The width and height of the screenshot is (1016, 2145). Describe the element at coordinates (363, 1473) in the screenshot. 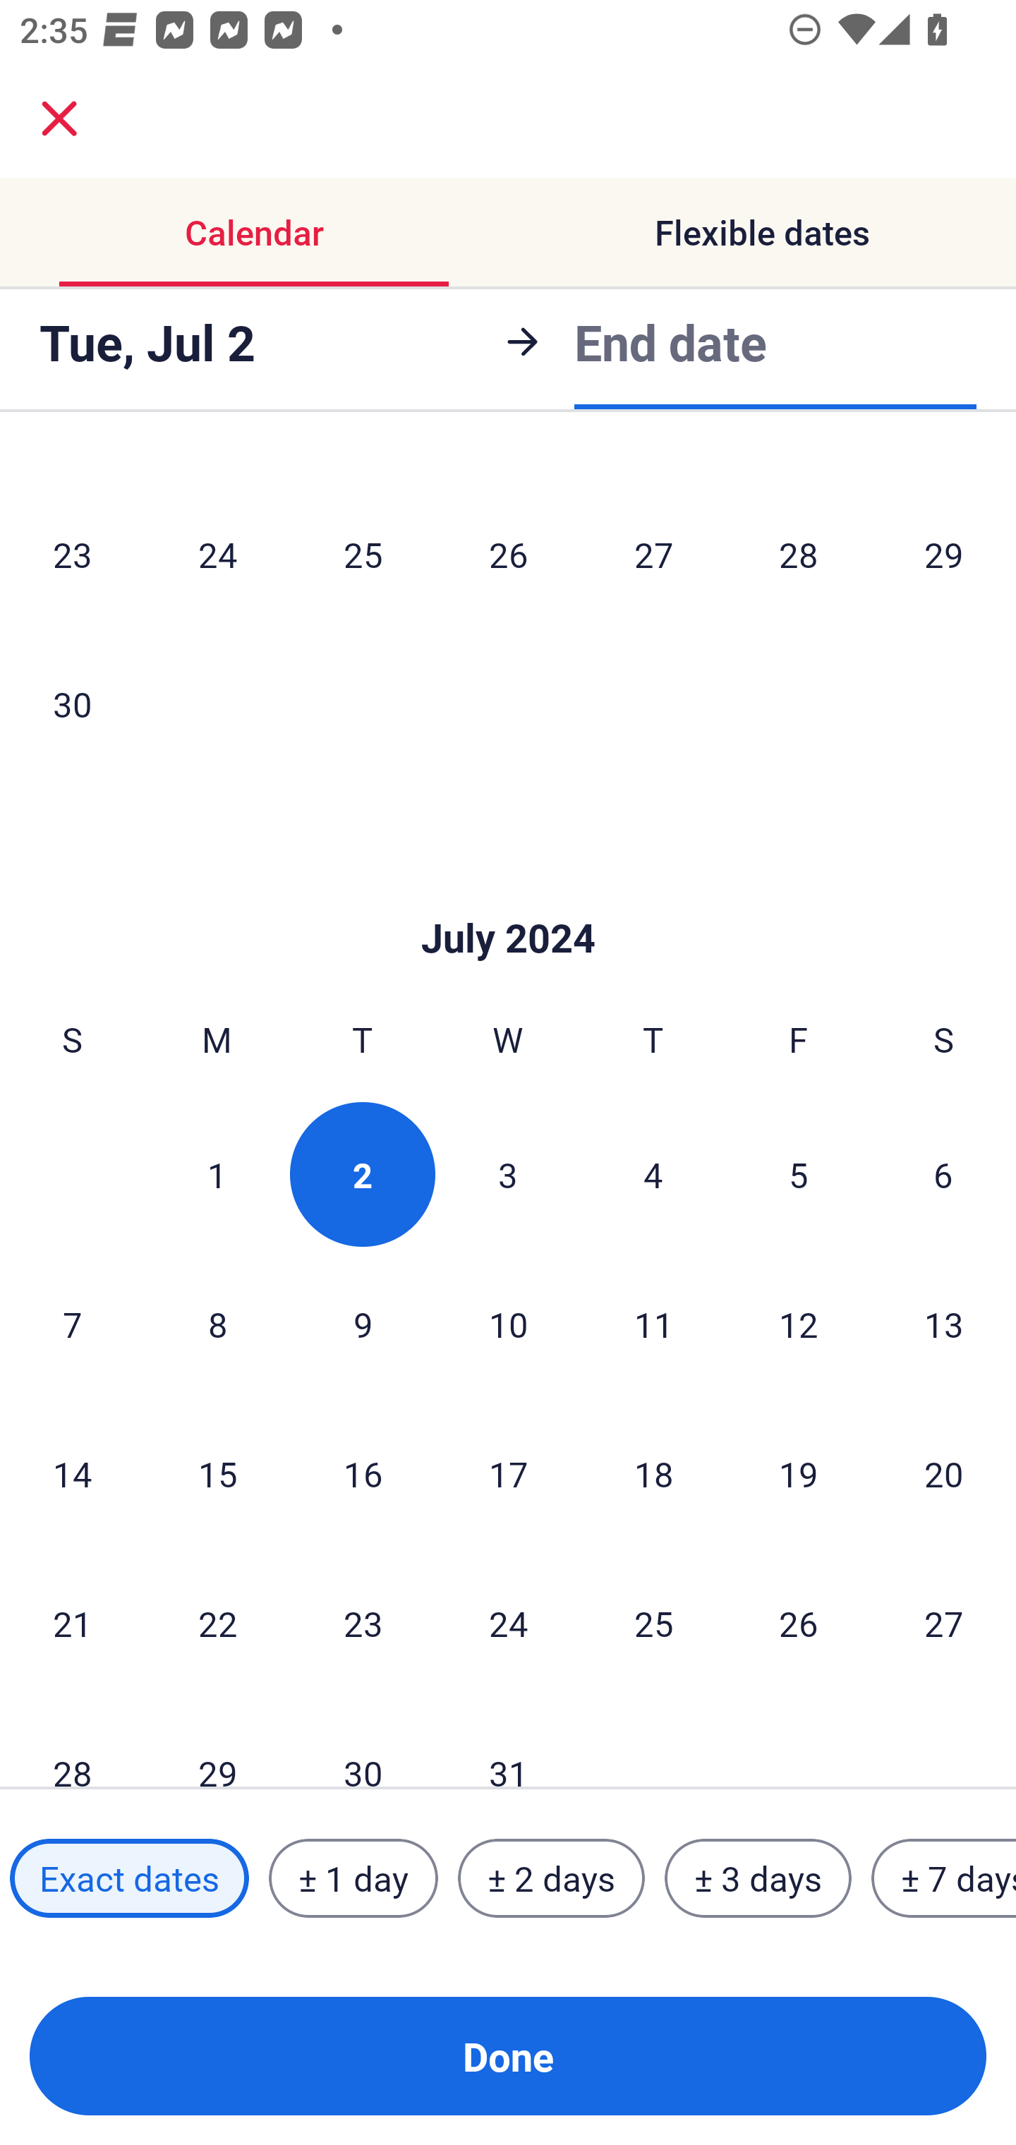

I see `16 Tuesday, July 16, 2024` at that location.